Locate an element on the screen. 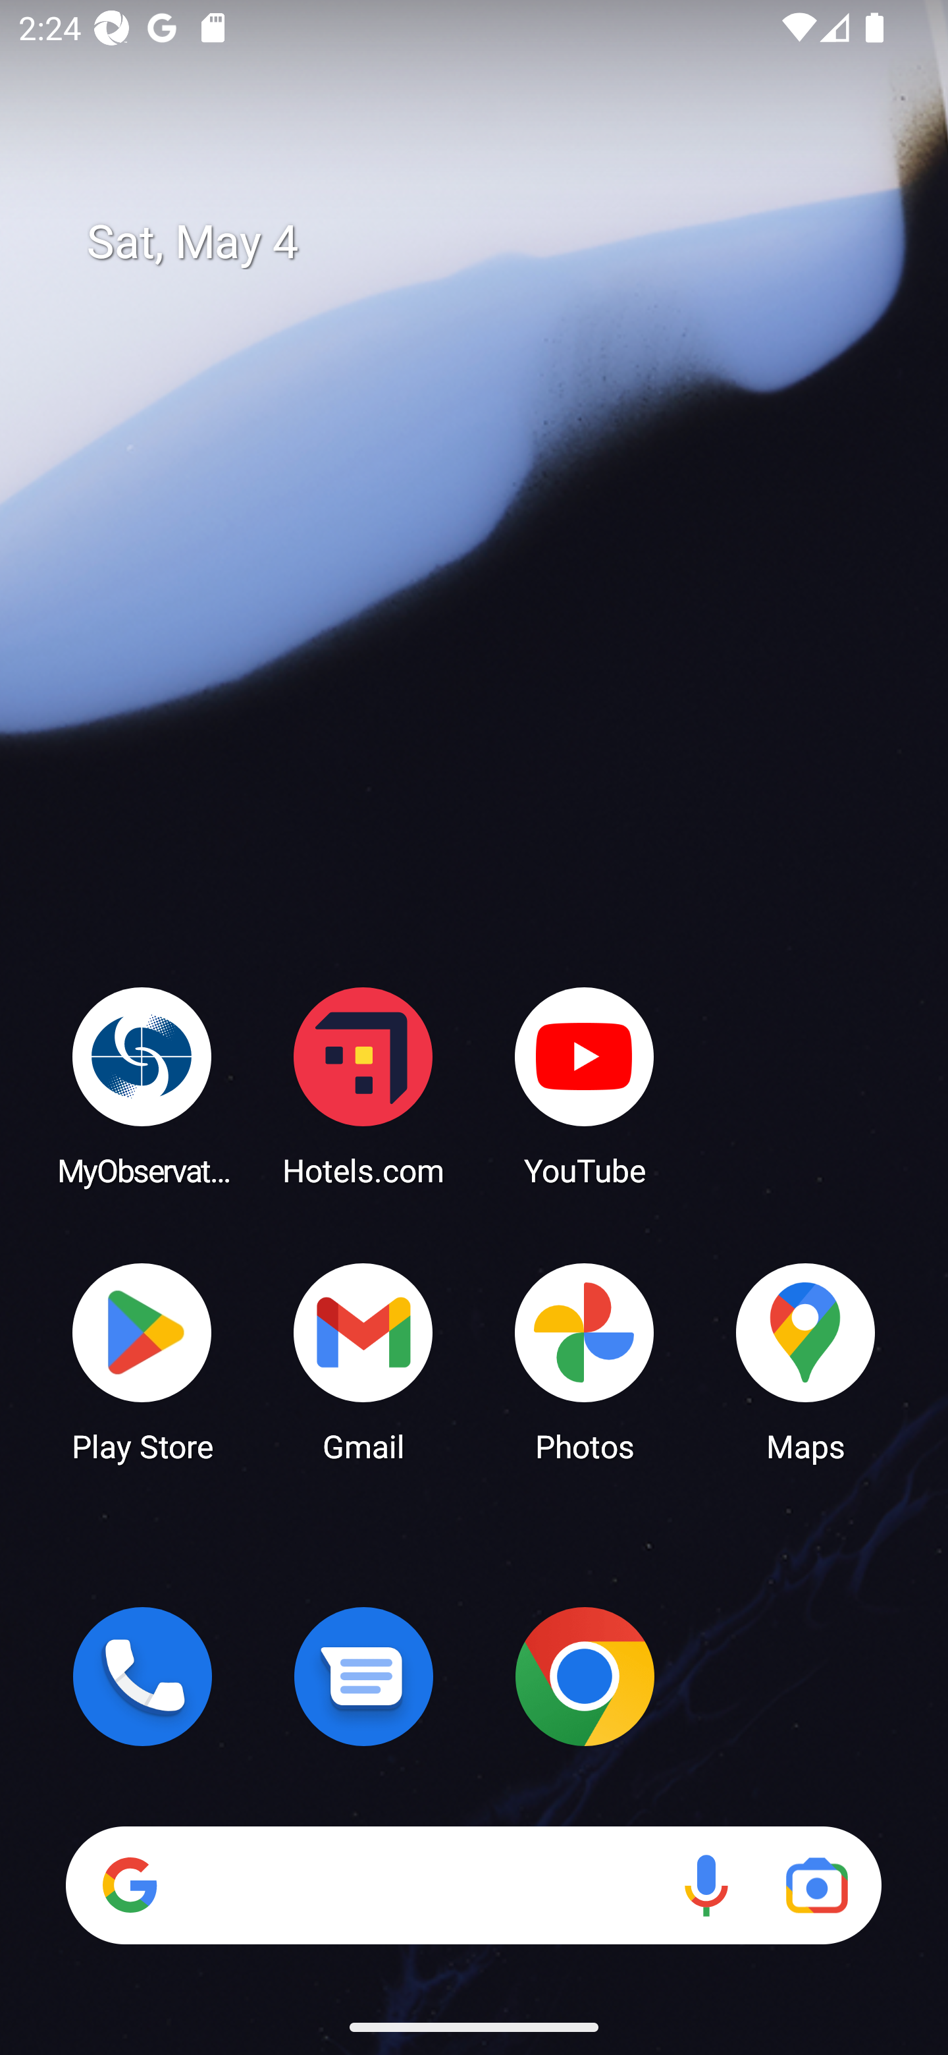  Maps is located at coordinates (806, 1361).